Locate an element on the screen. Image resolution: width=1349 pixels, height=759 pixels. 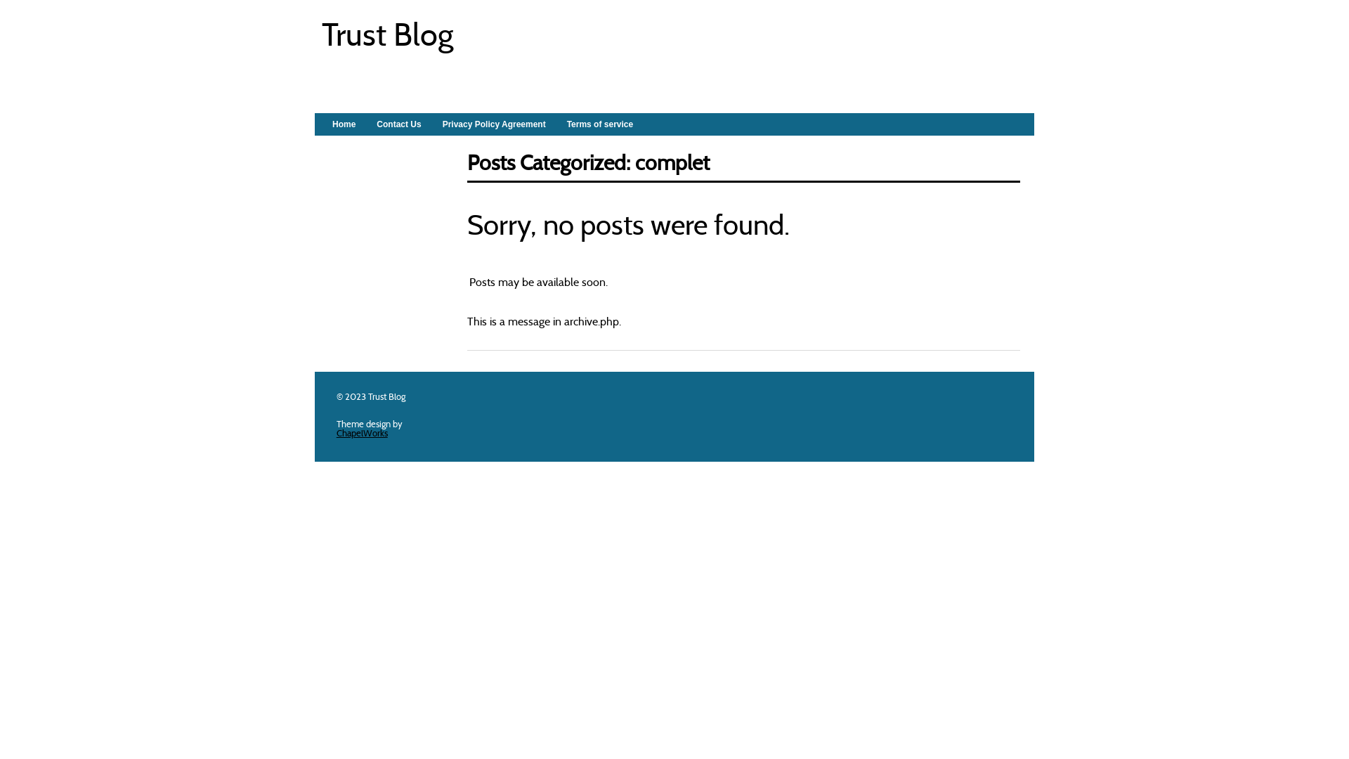
Home is located at coordinates (344, 124).